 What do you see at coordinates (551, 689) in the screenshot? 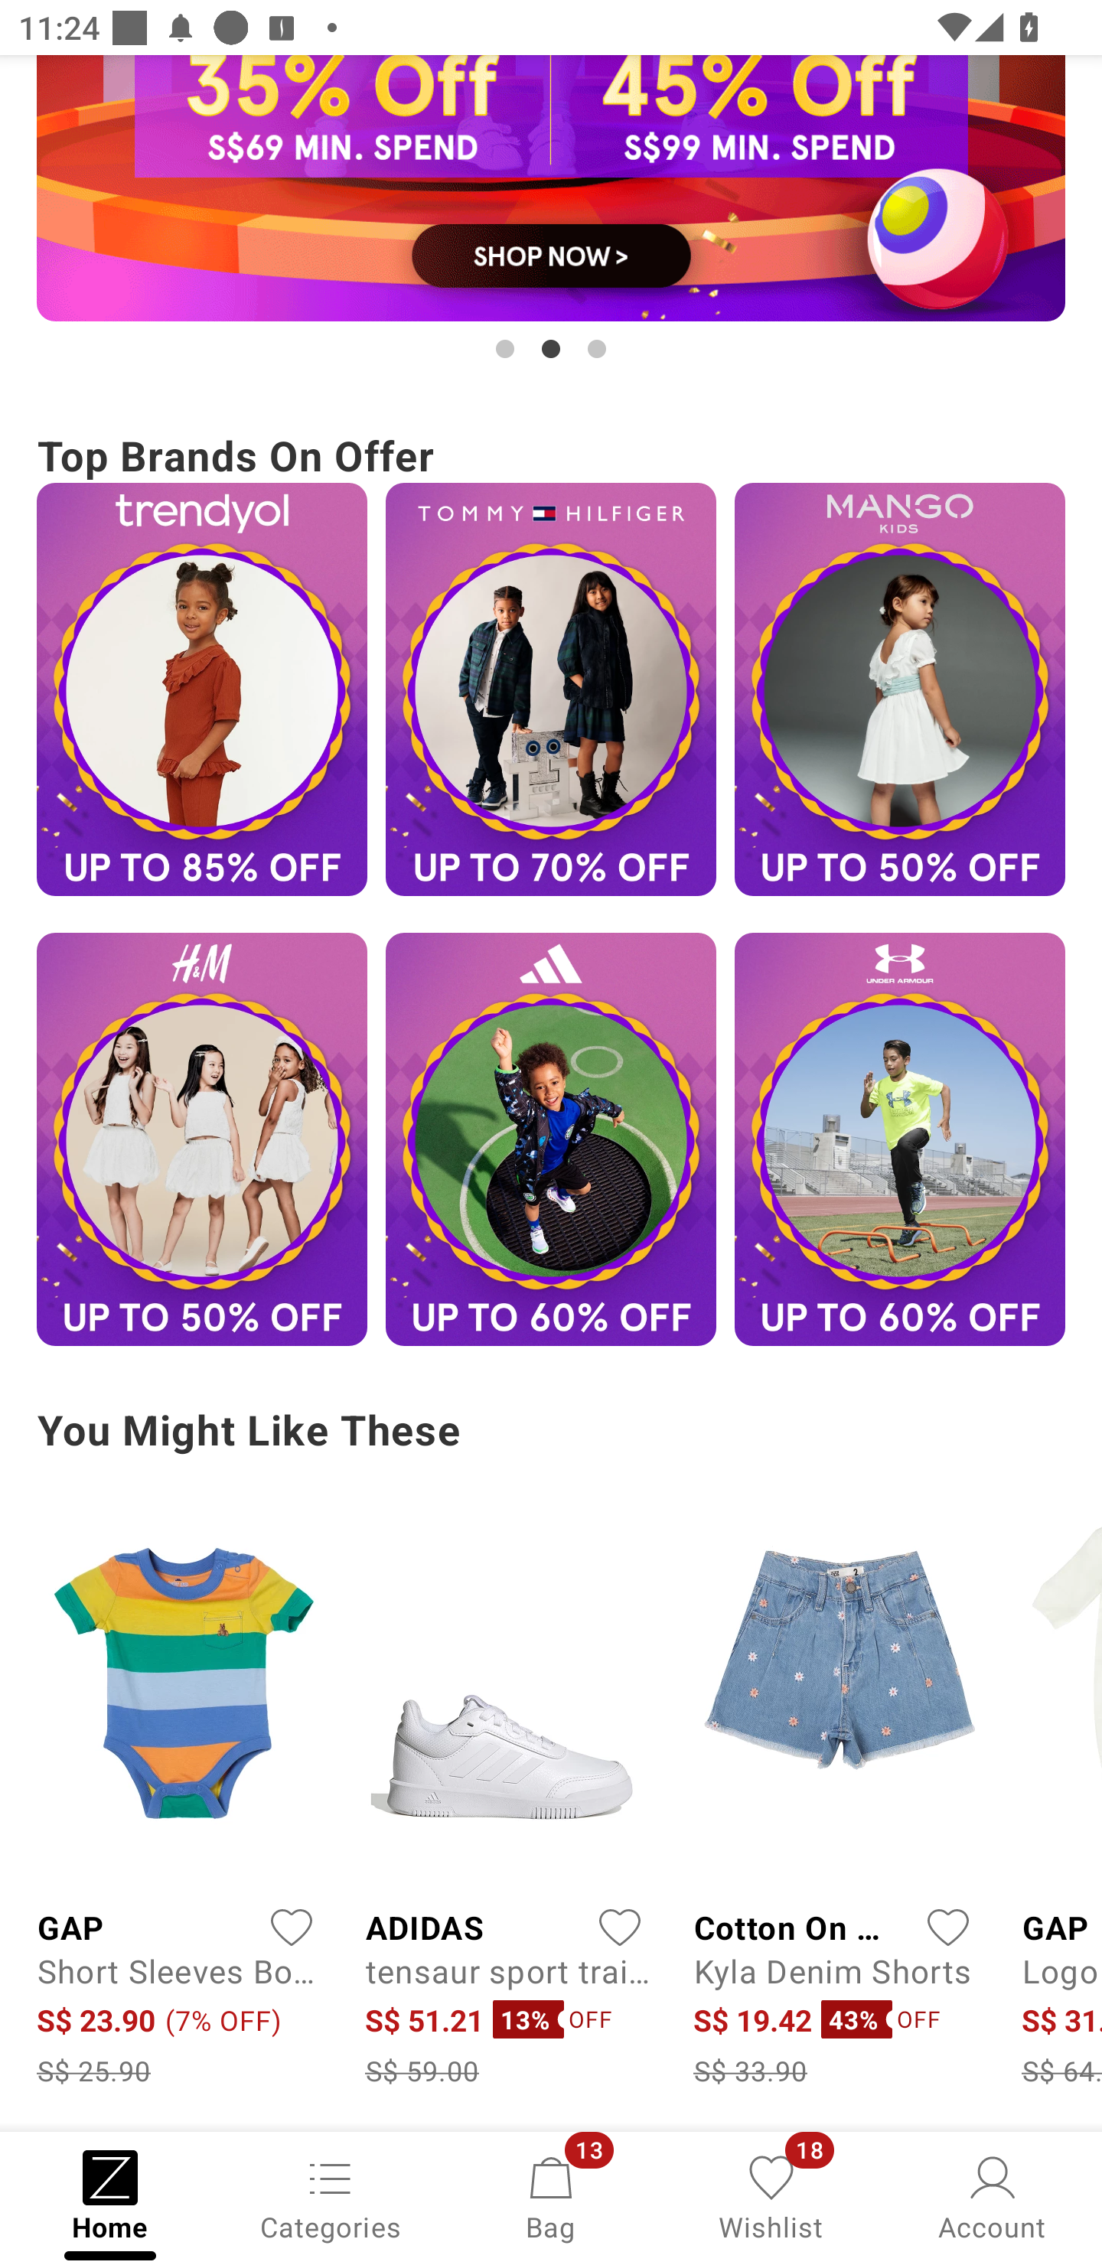
I see `Campaign banner` at bounding box center [551, 689].